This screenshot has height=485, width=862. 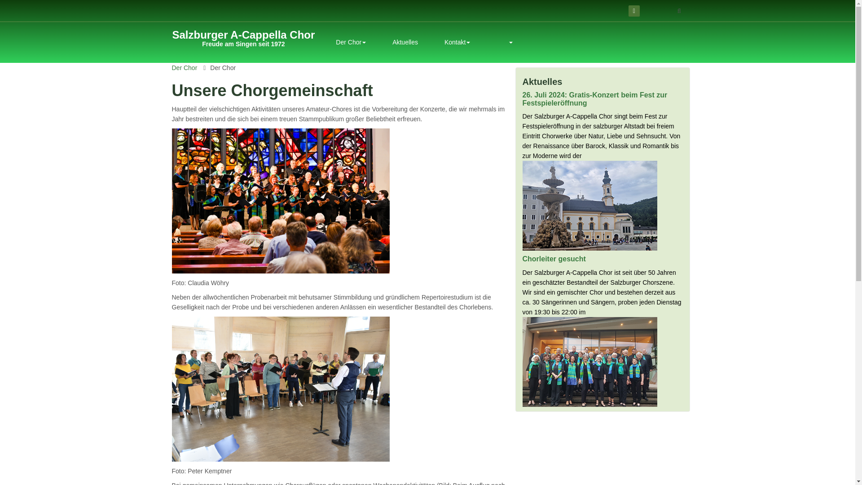 What do you see at coordinates (405, 42) in the screenshot?
I see `Der Chor` at bounding box center [405, 42].